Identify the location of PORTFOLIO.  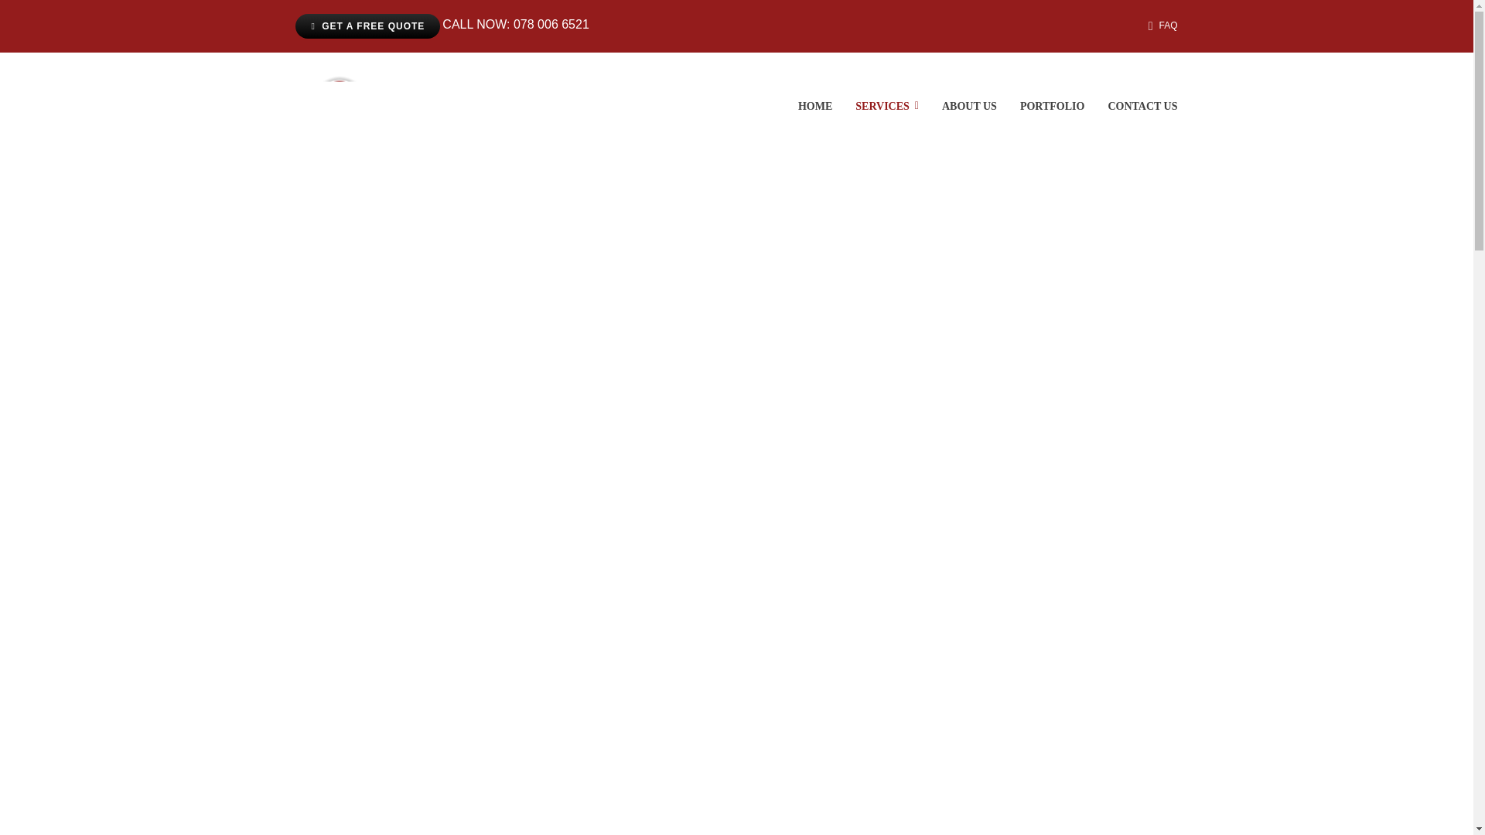
(1053, 106).